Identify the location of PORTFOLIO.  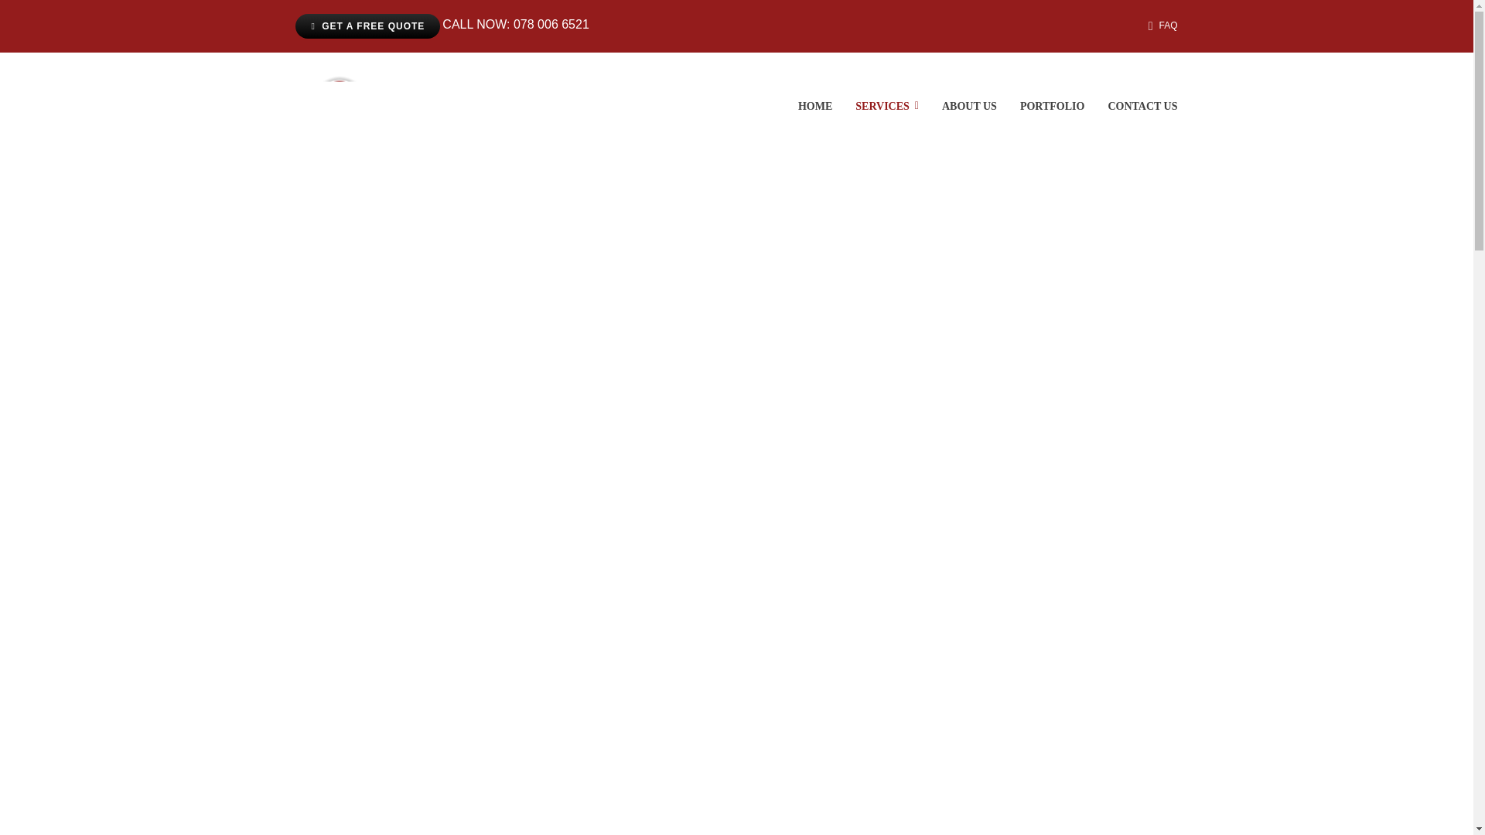
(1053, 106).